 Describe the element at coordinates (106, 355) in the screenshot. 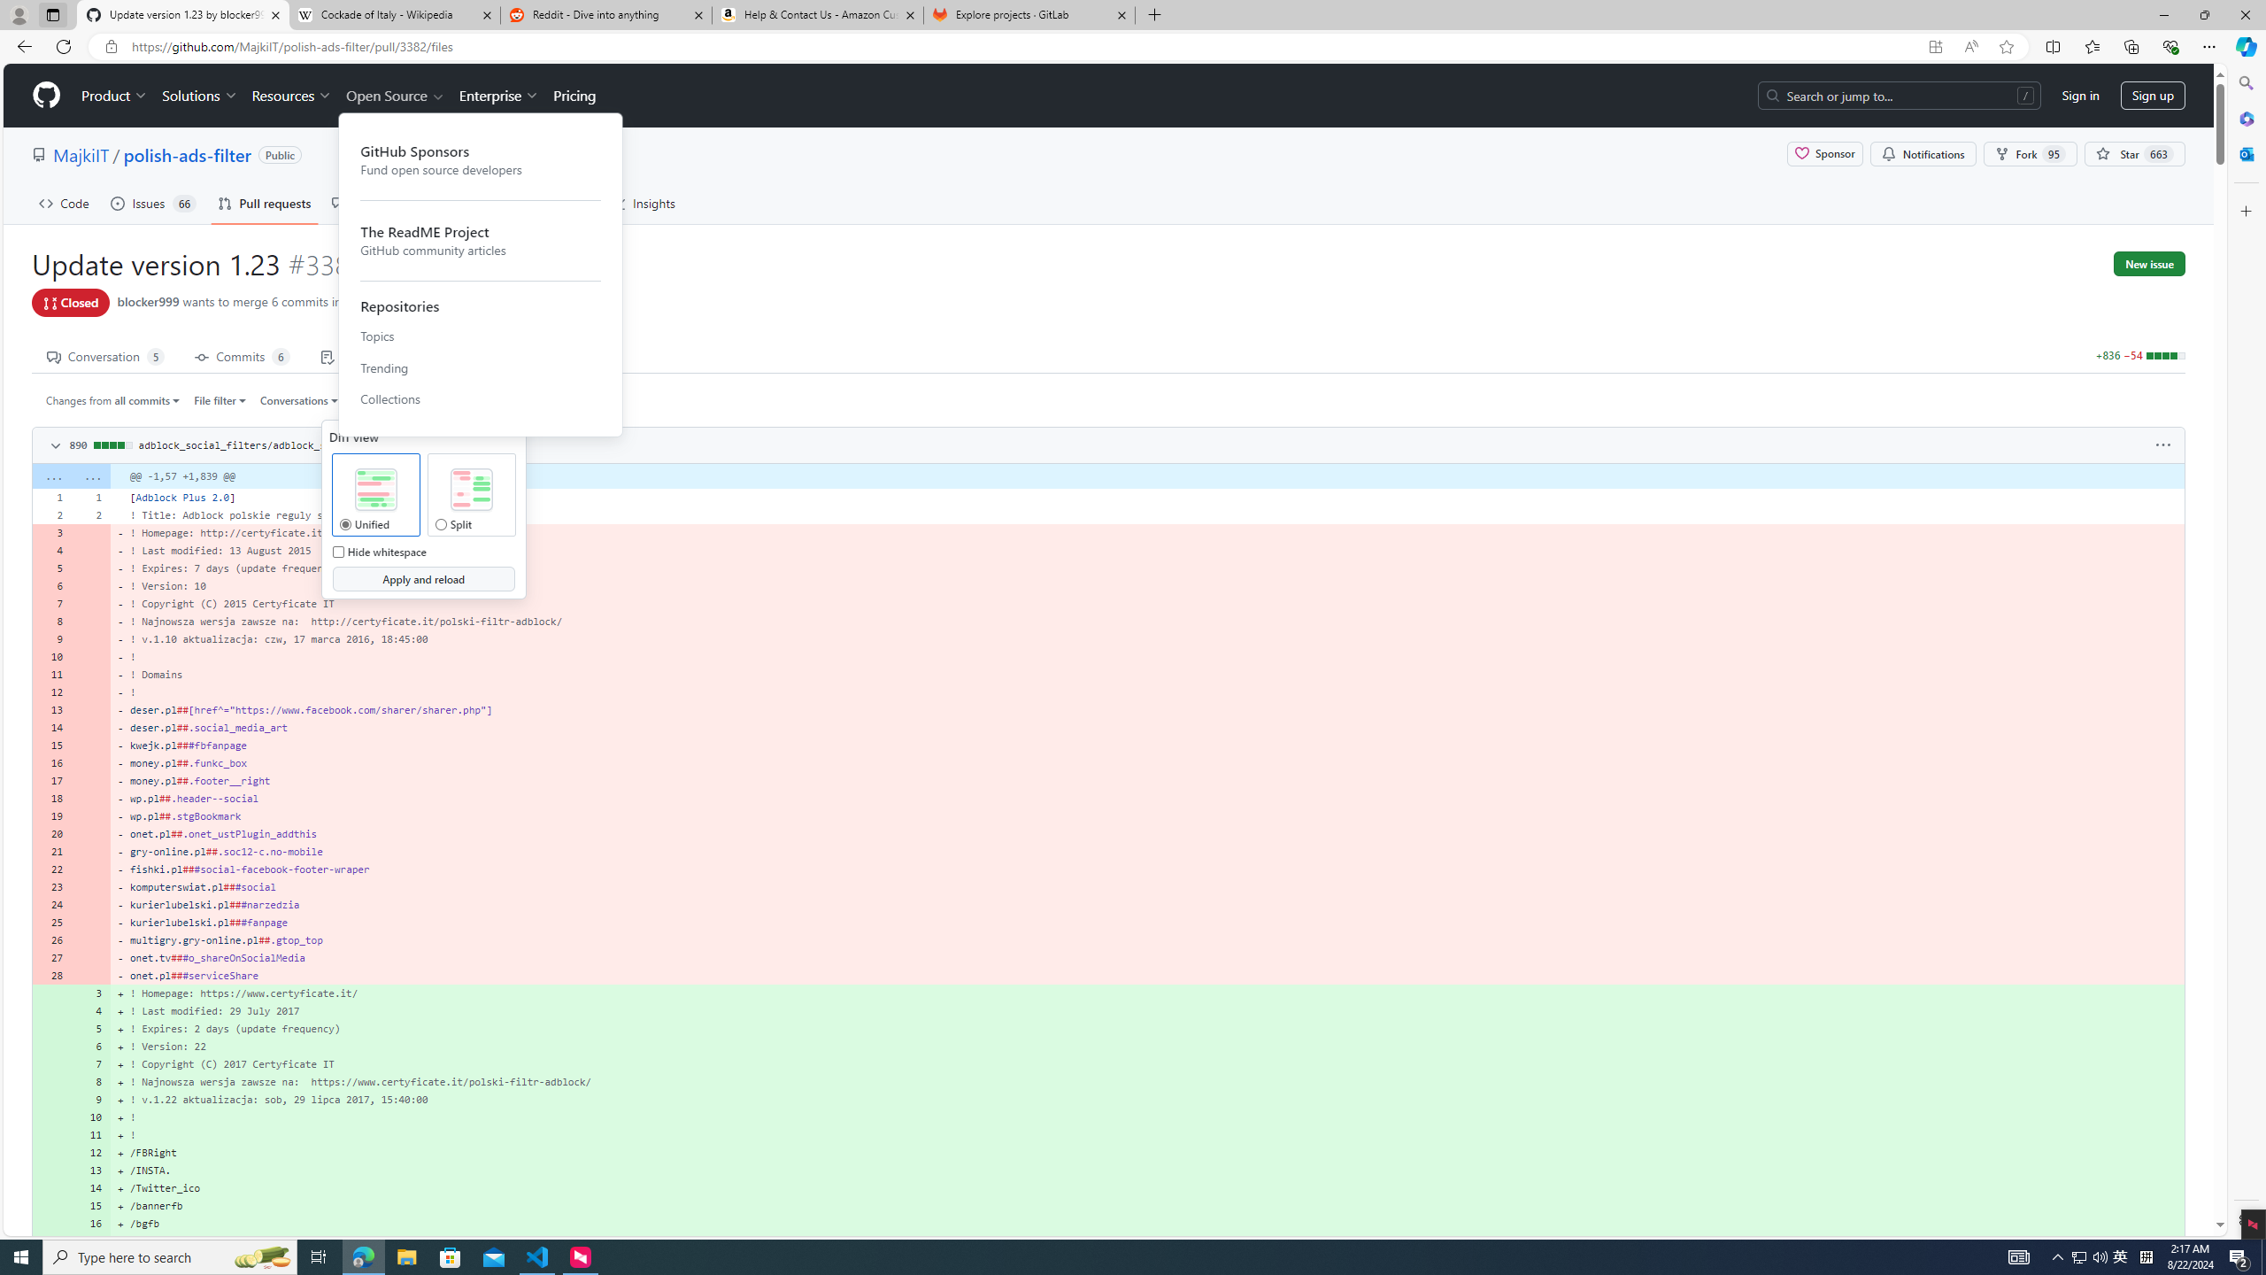

I see ` Conversation 5` at that location.